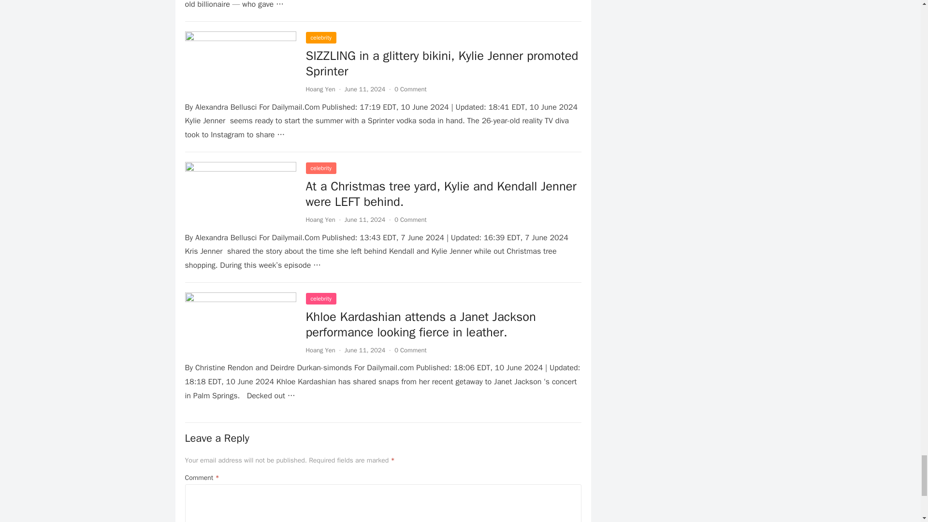 The height and width of the screenshot is (522, 928). Describe the element at coordinates (320, 350) in the screenshot. I see `Posts by Hoang Yen` at that location.